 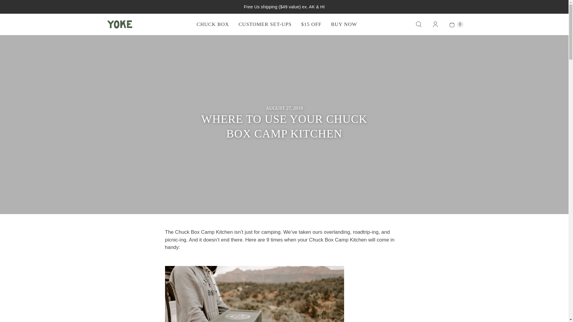 I want to click on CUSTOMER SET-UPS, so click(x=265, y=24).